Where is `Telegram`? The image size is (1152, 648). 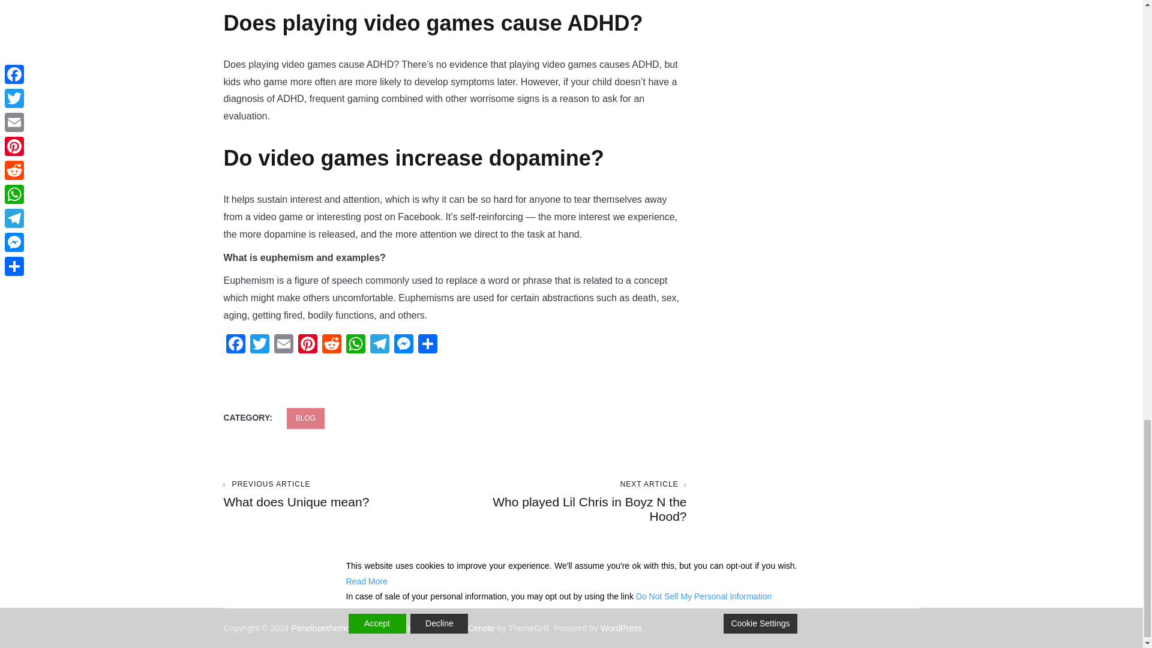 Telegram is located at coordinates (307, 346).